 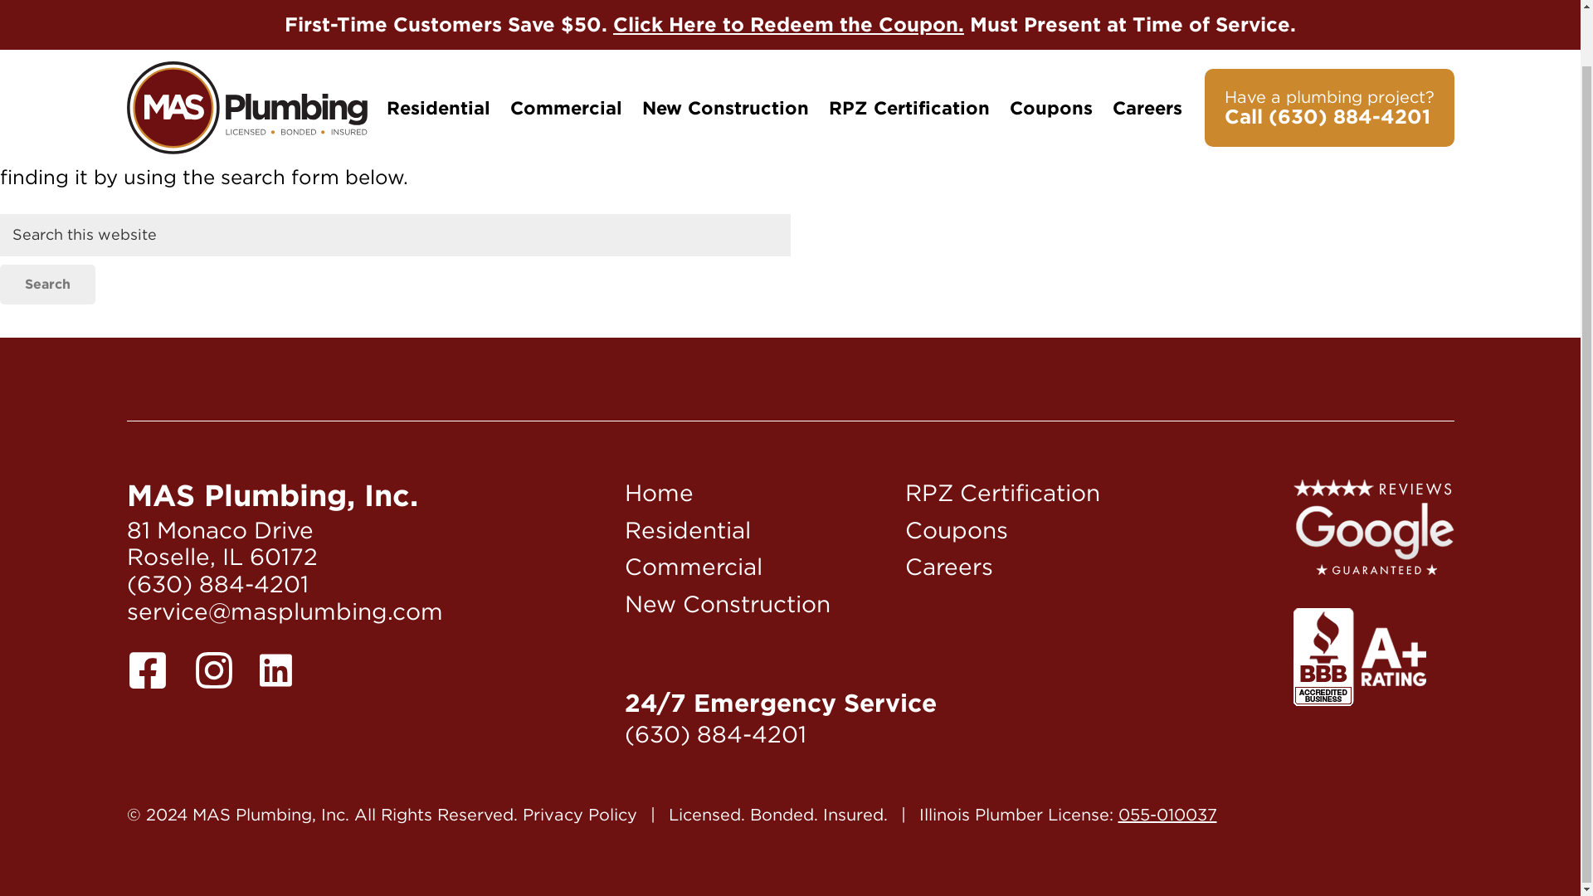 What do you see at coordinates (48, 284) in the screenshot?
I see `Search` at bounding box center [48, 284].